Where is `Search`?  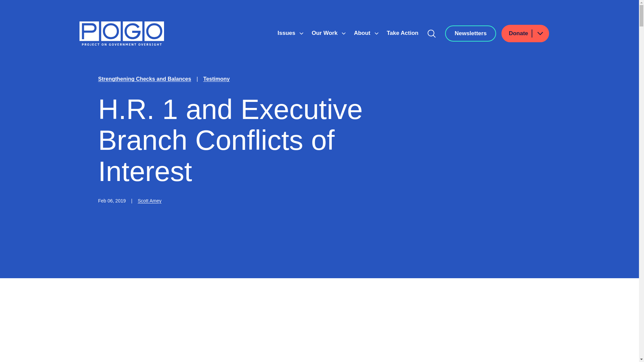
Search is located at coordinates (432, 34).